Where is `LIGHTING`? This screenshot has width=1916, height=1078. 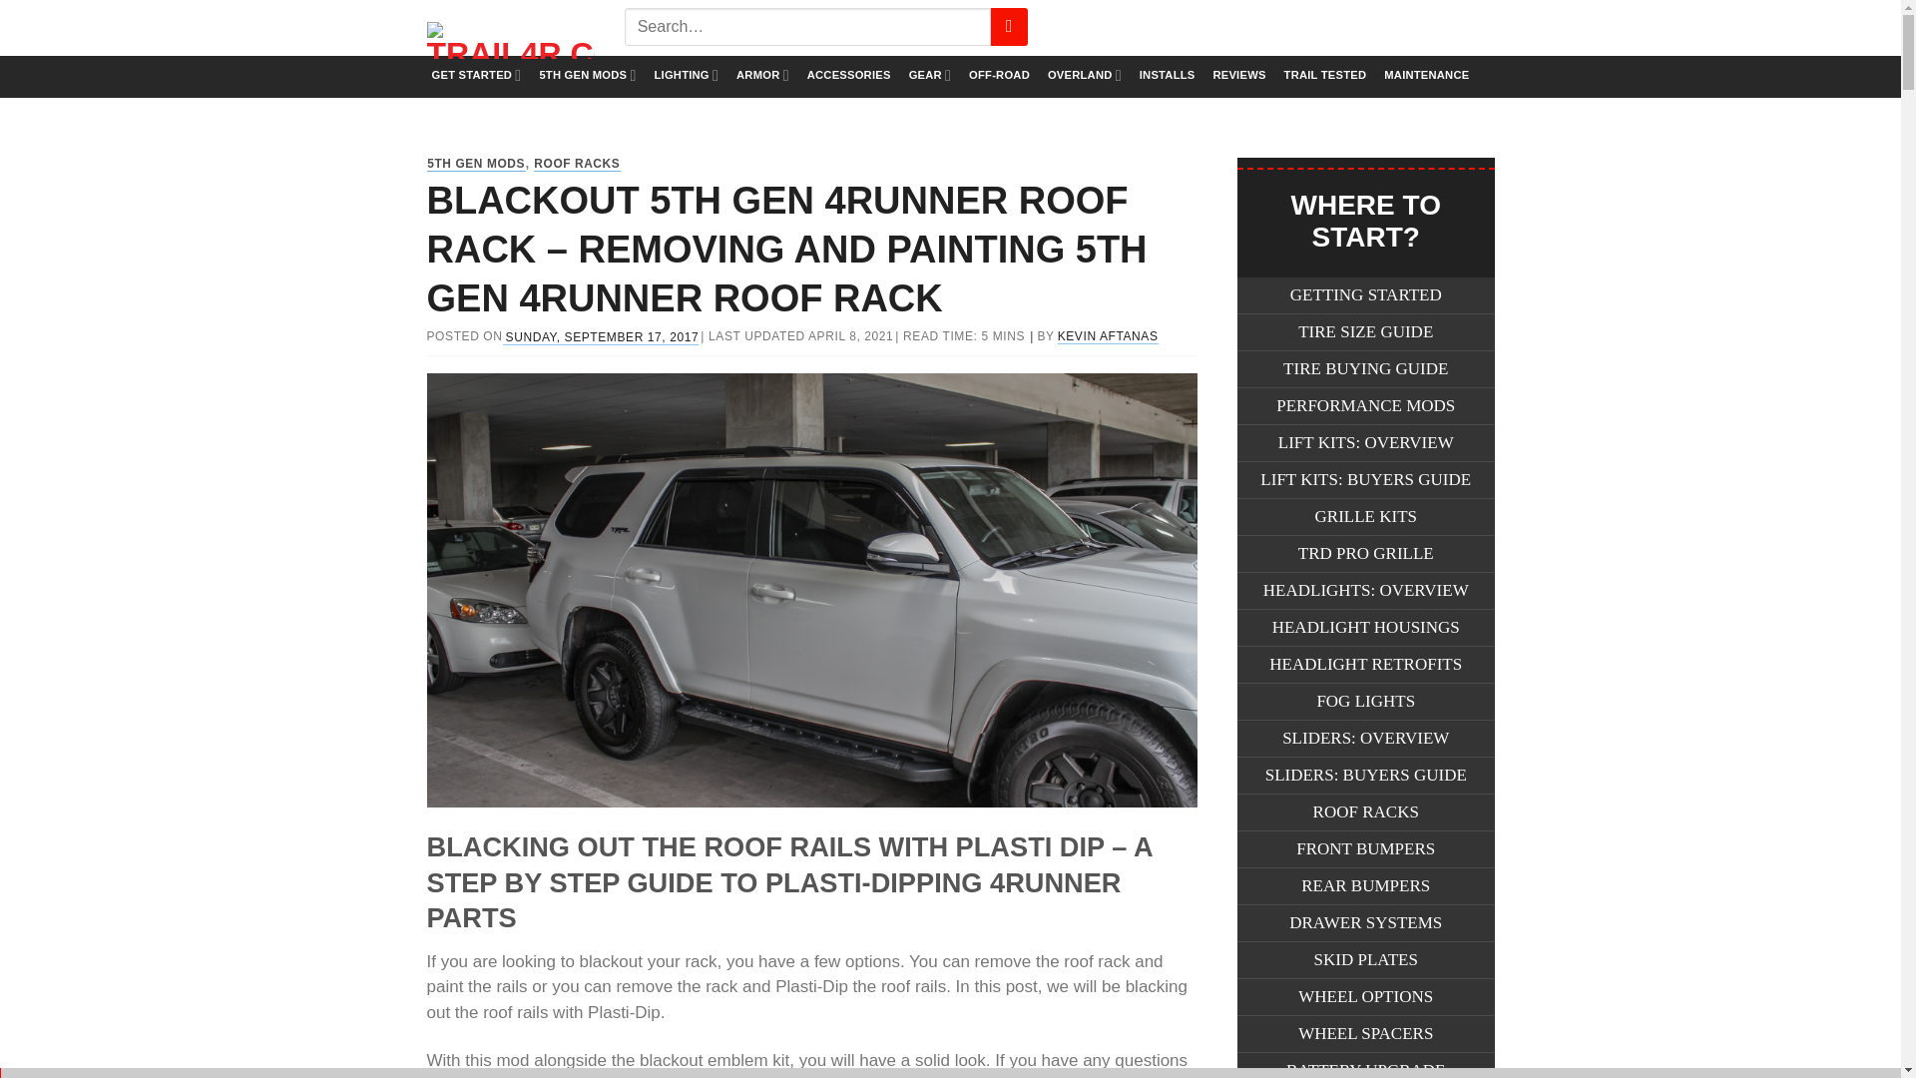 LIGHTING is located at coordinates (687, 77).